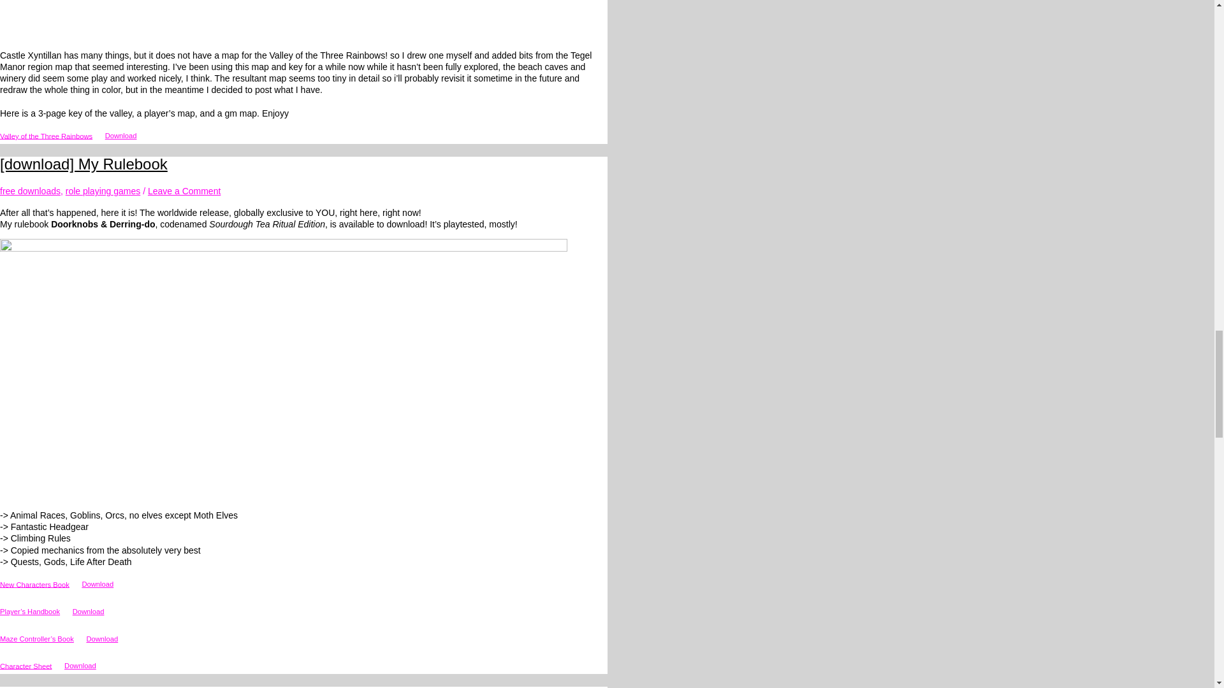 Image resolution: width=1224 pixels, height=688 pixels. What do you see at coordinates (80, 666) in the screenshot?
I see `Download` at bounding box center [80, 666].